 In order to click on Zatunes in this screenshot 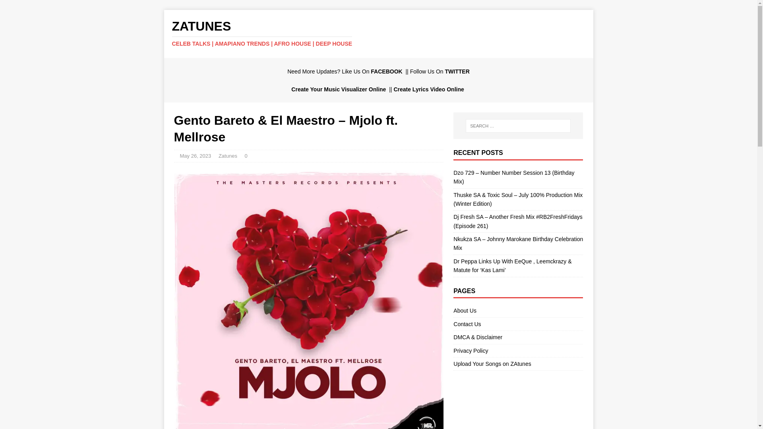, I will do `click(228, 156)`.